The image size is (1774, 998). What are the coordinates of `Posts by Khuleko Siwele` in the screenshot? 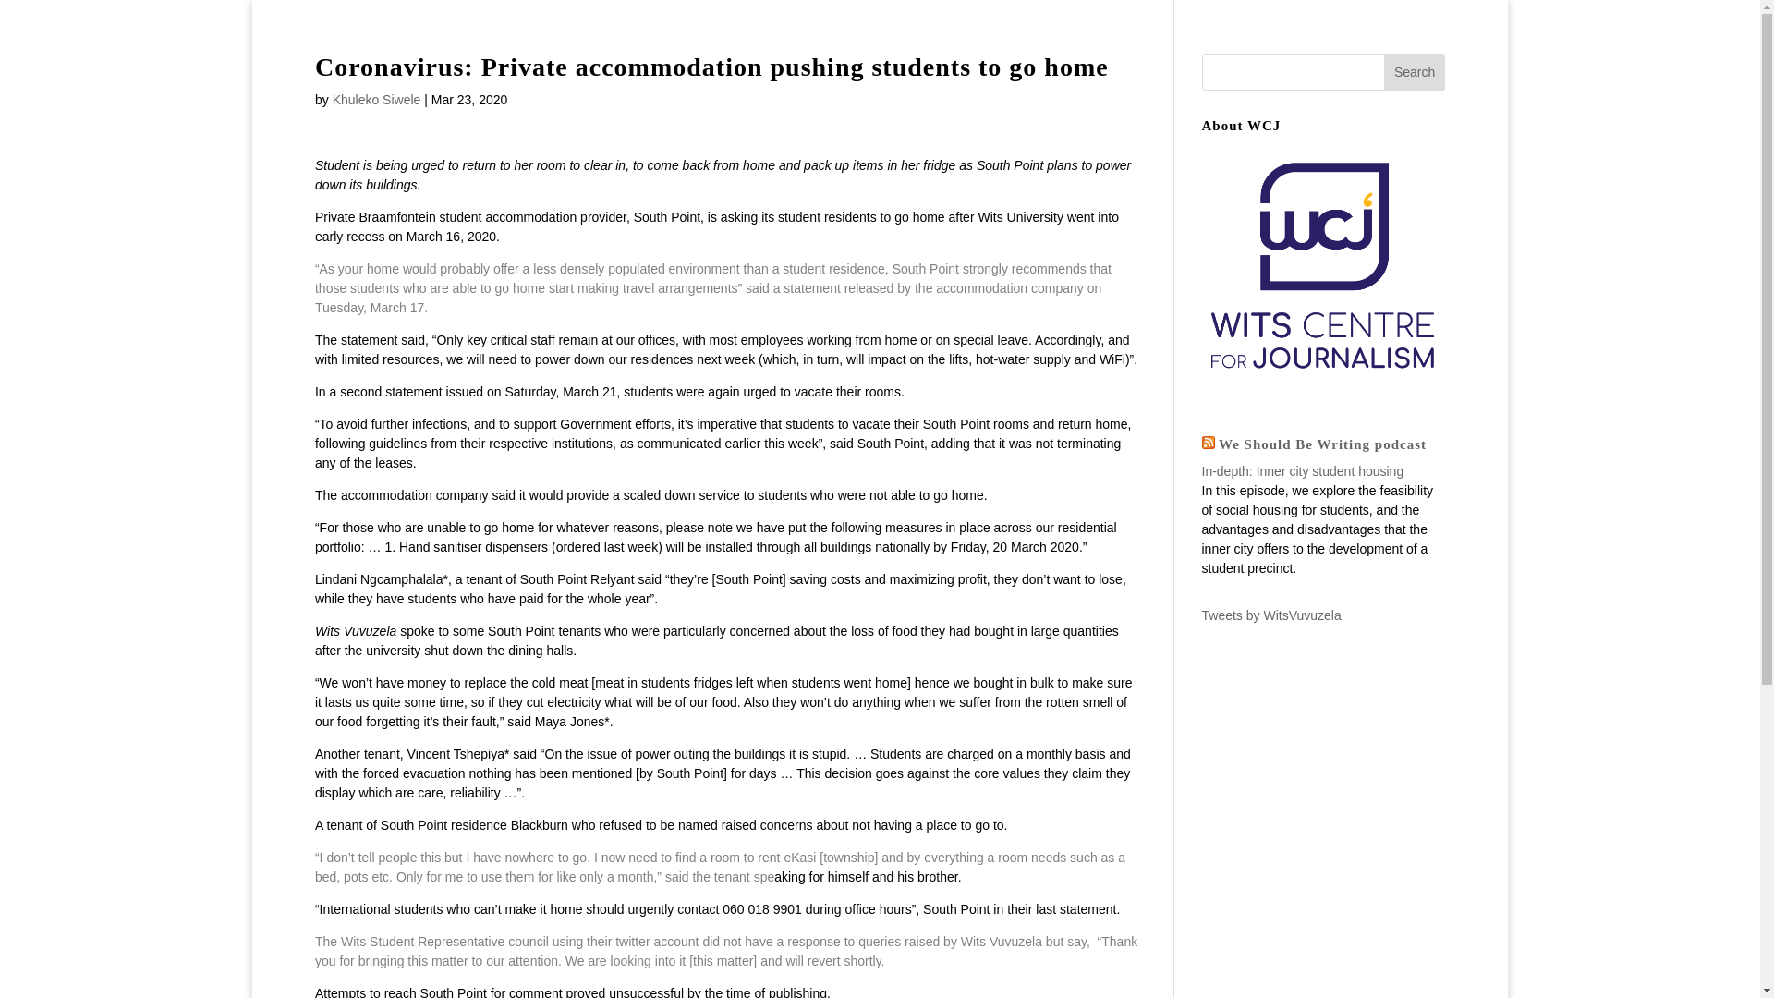 It's located at (377, 100).